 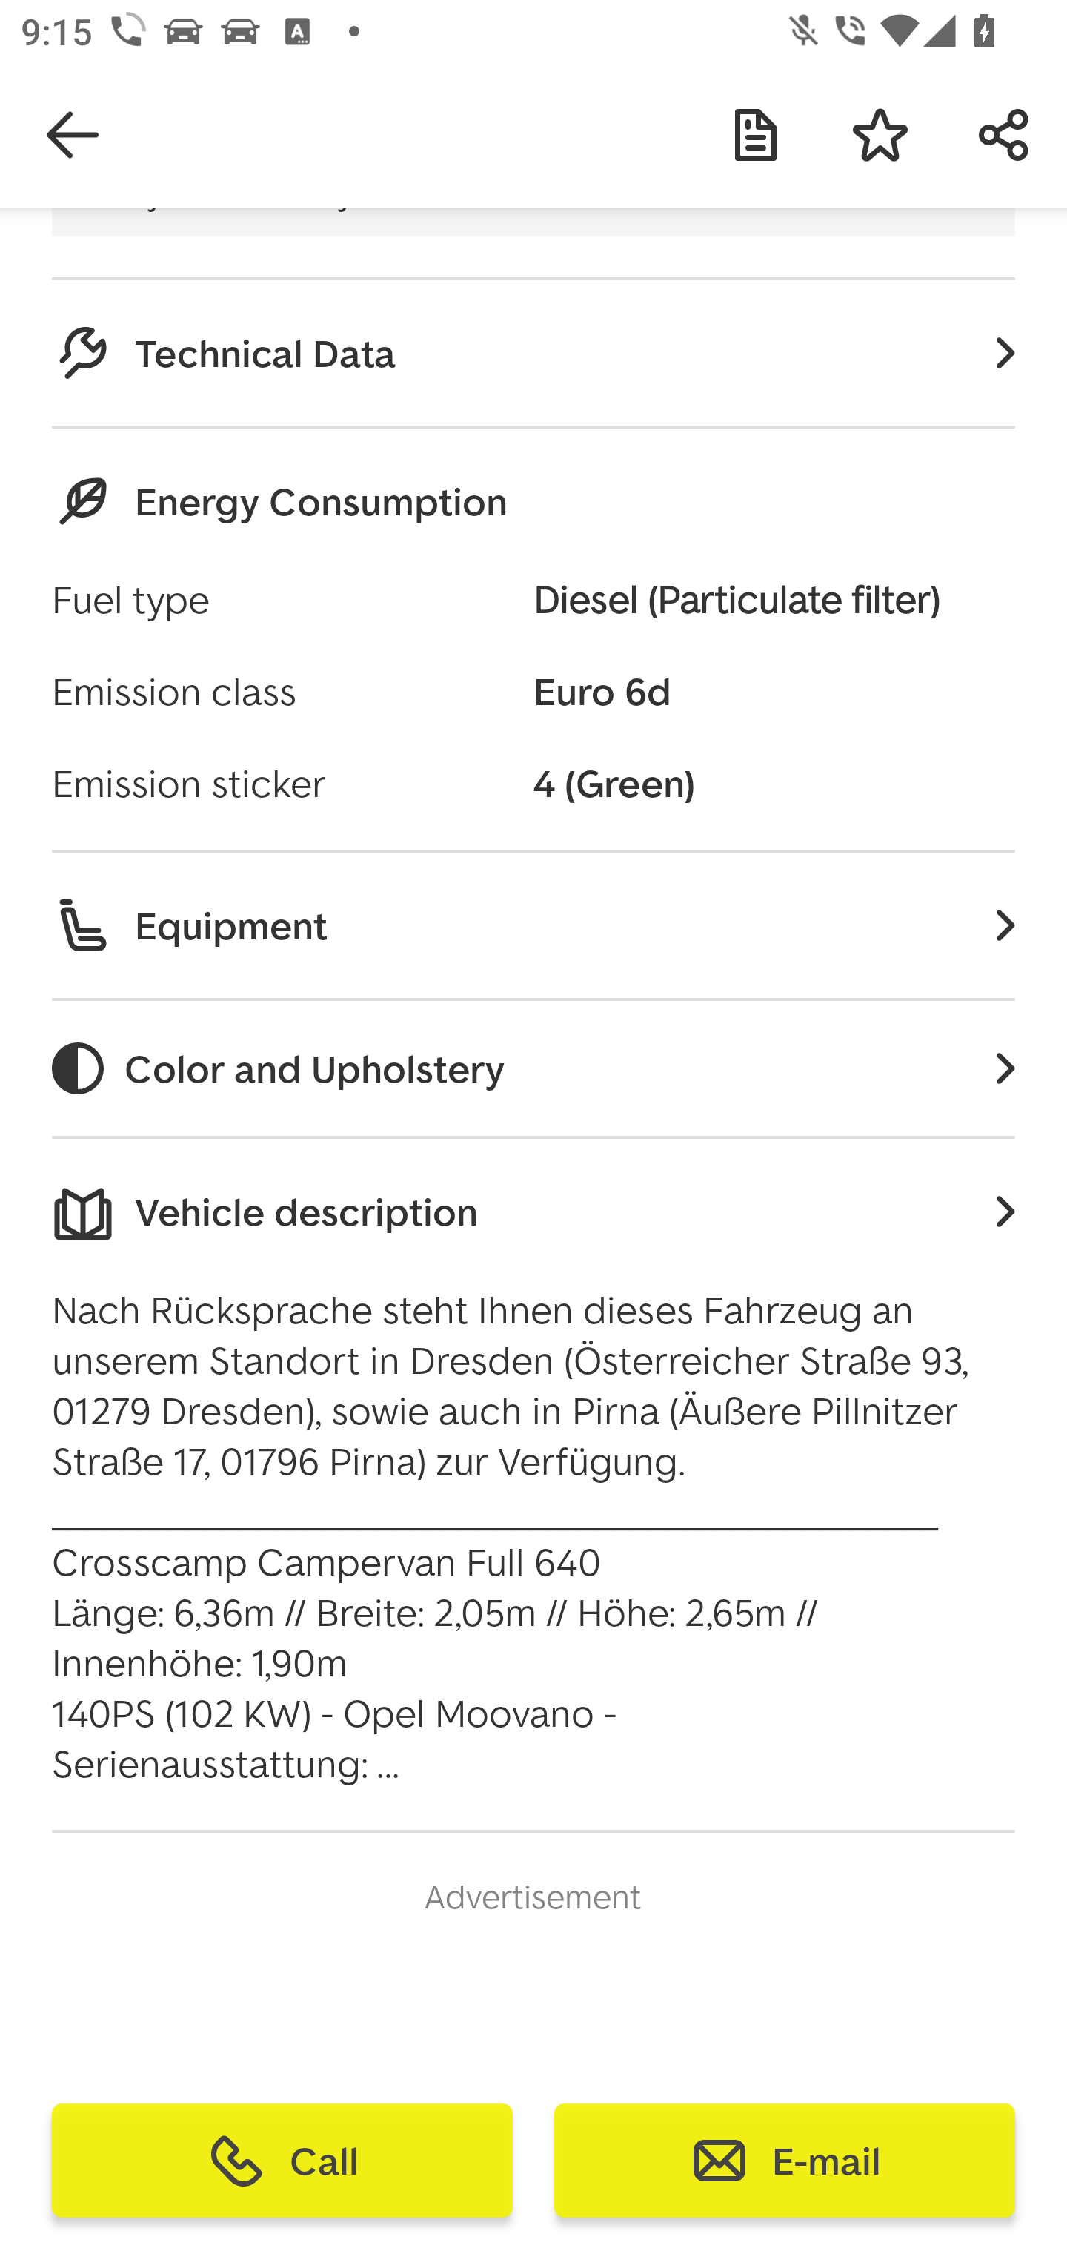 I want to click on Navigate up, so click(x=73, y=135).